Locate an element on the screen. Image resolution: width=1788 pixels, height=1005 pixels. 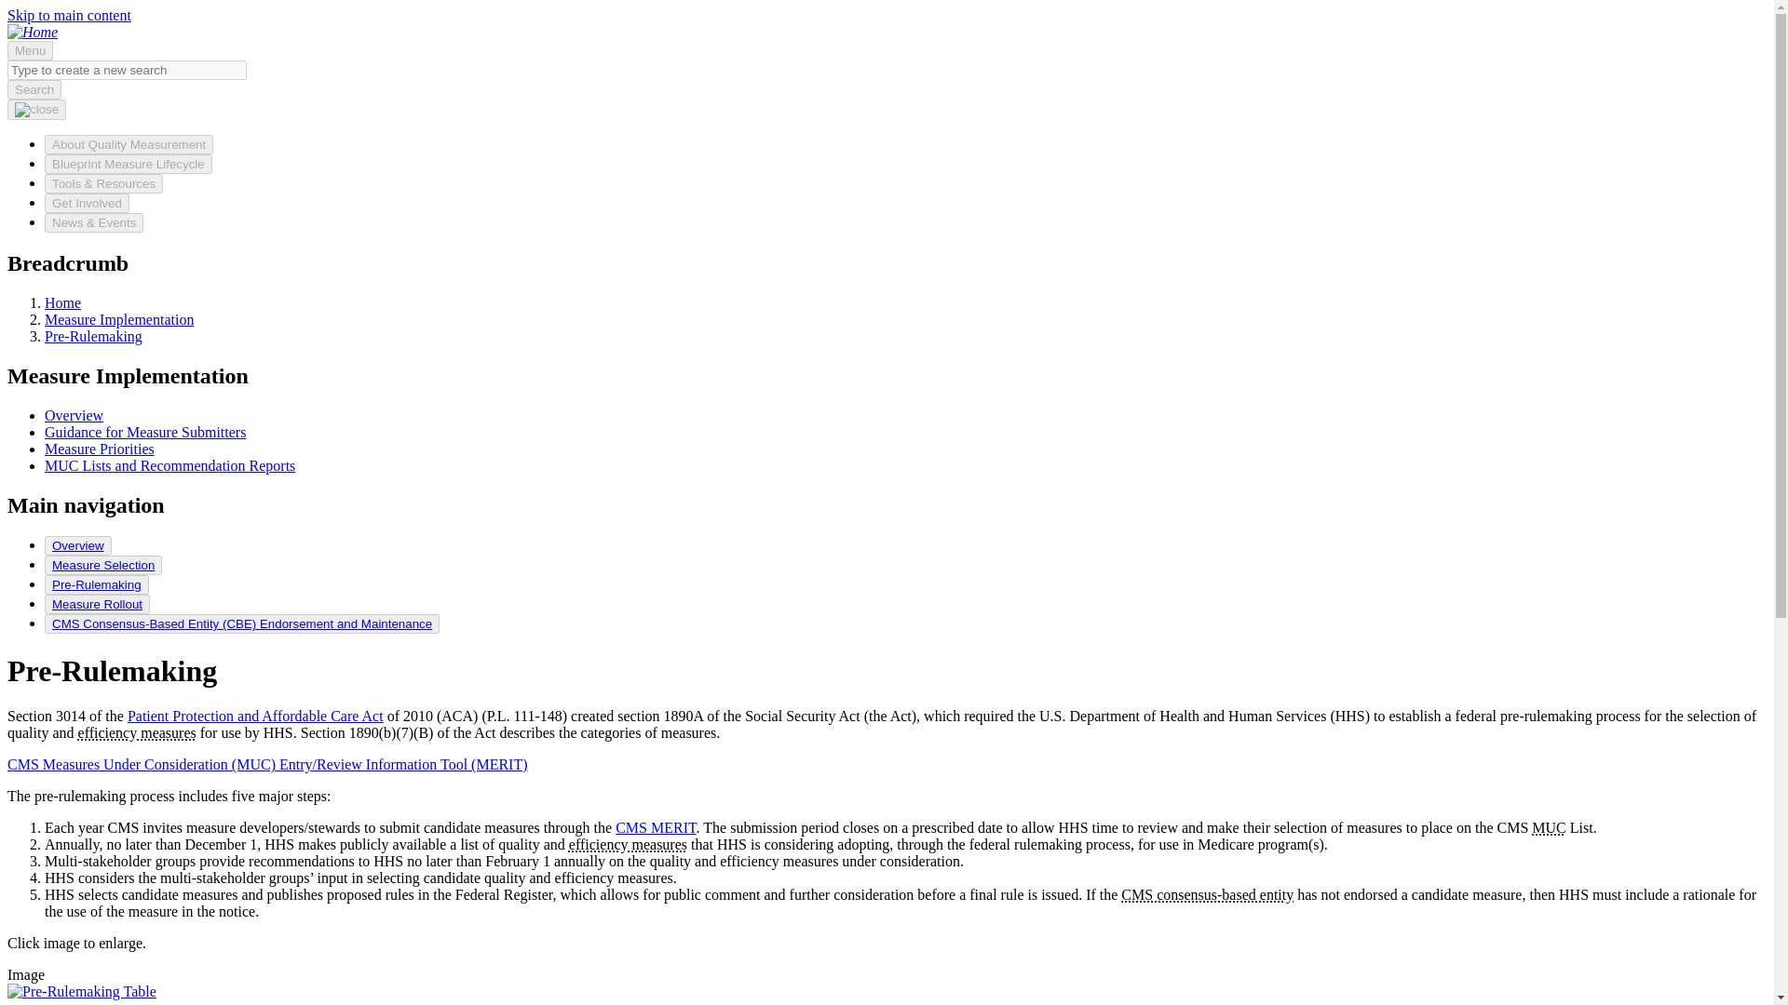
Pre-Rulemaking is located at coordinates (97, 584).